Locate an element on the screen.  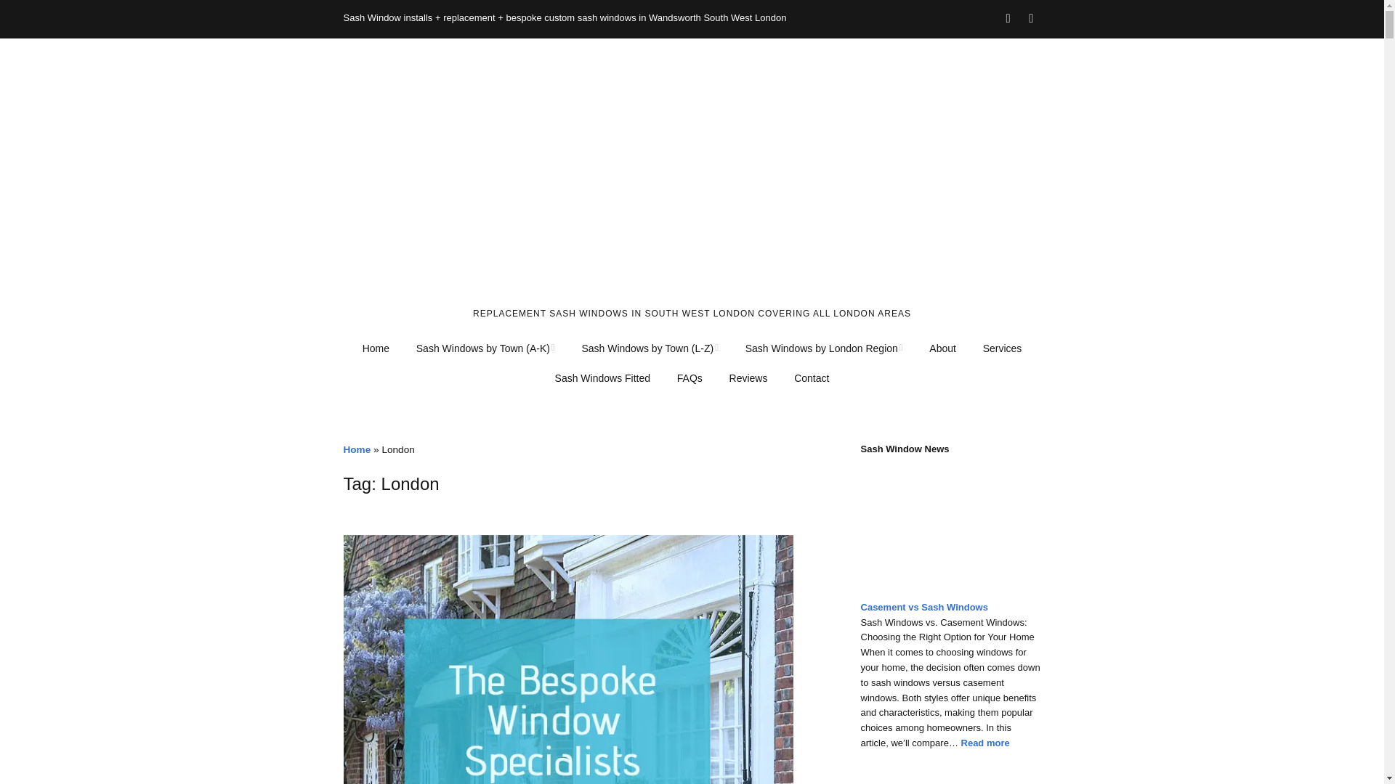
About is located at coordinates (943, 349).